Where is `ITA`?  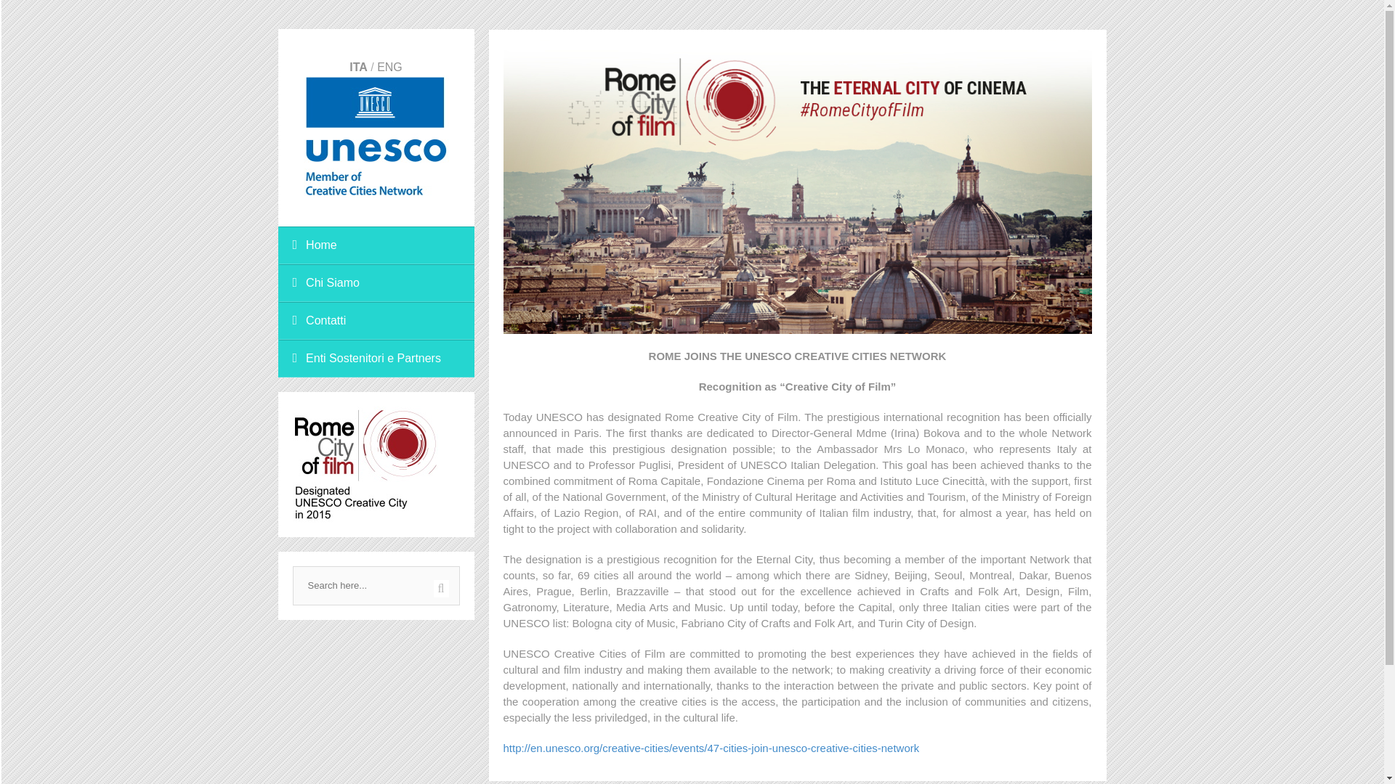
ITA is located at coordinates (359, 67).